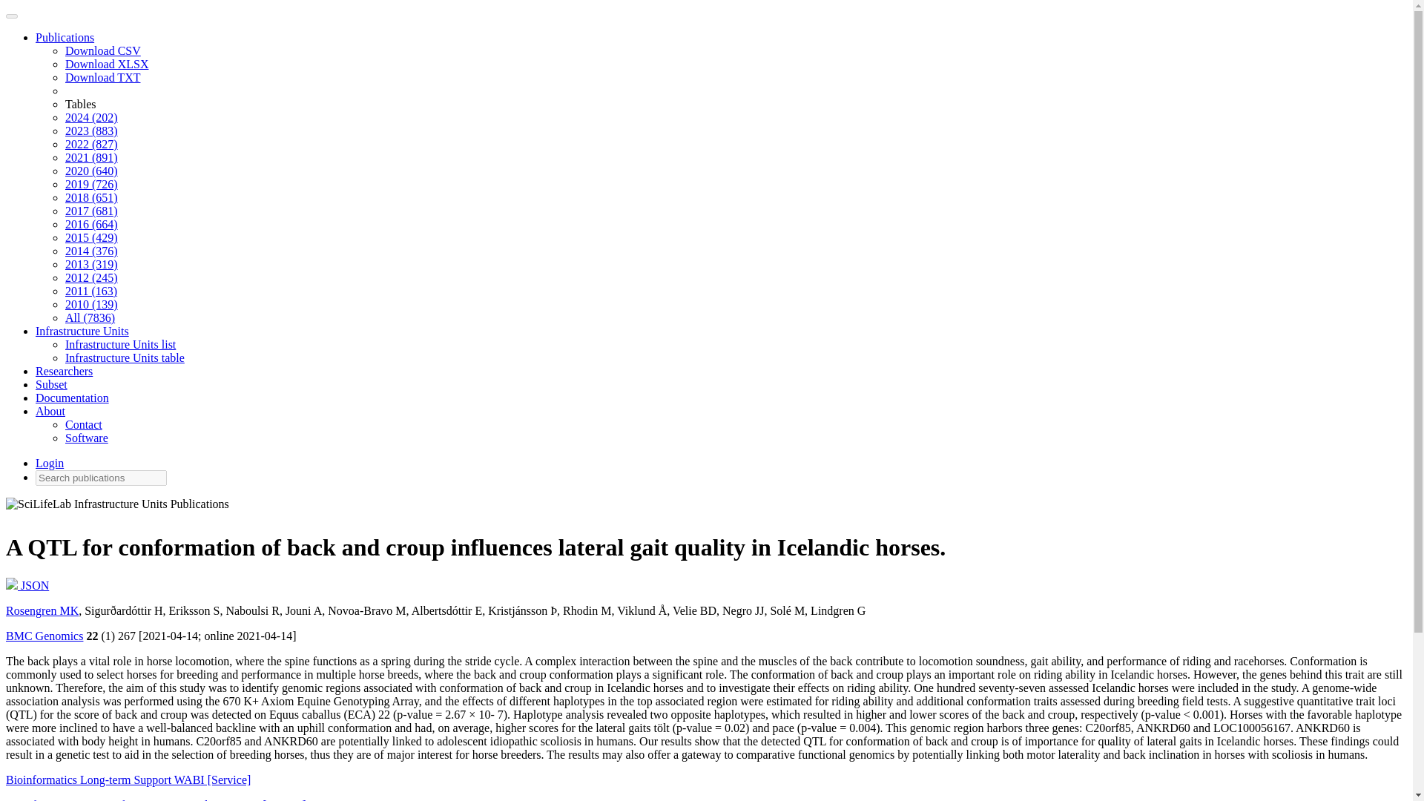  Describe the element at coordinates (73, 398) in the screenshot. I see `Documentation` at that location.